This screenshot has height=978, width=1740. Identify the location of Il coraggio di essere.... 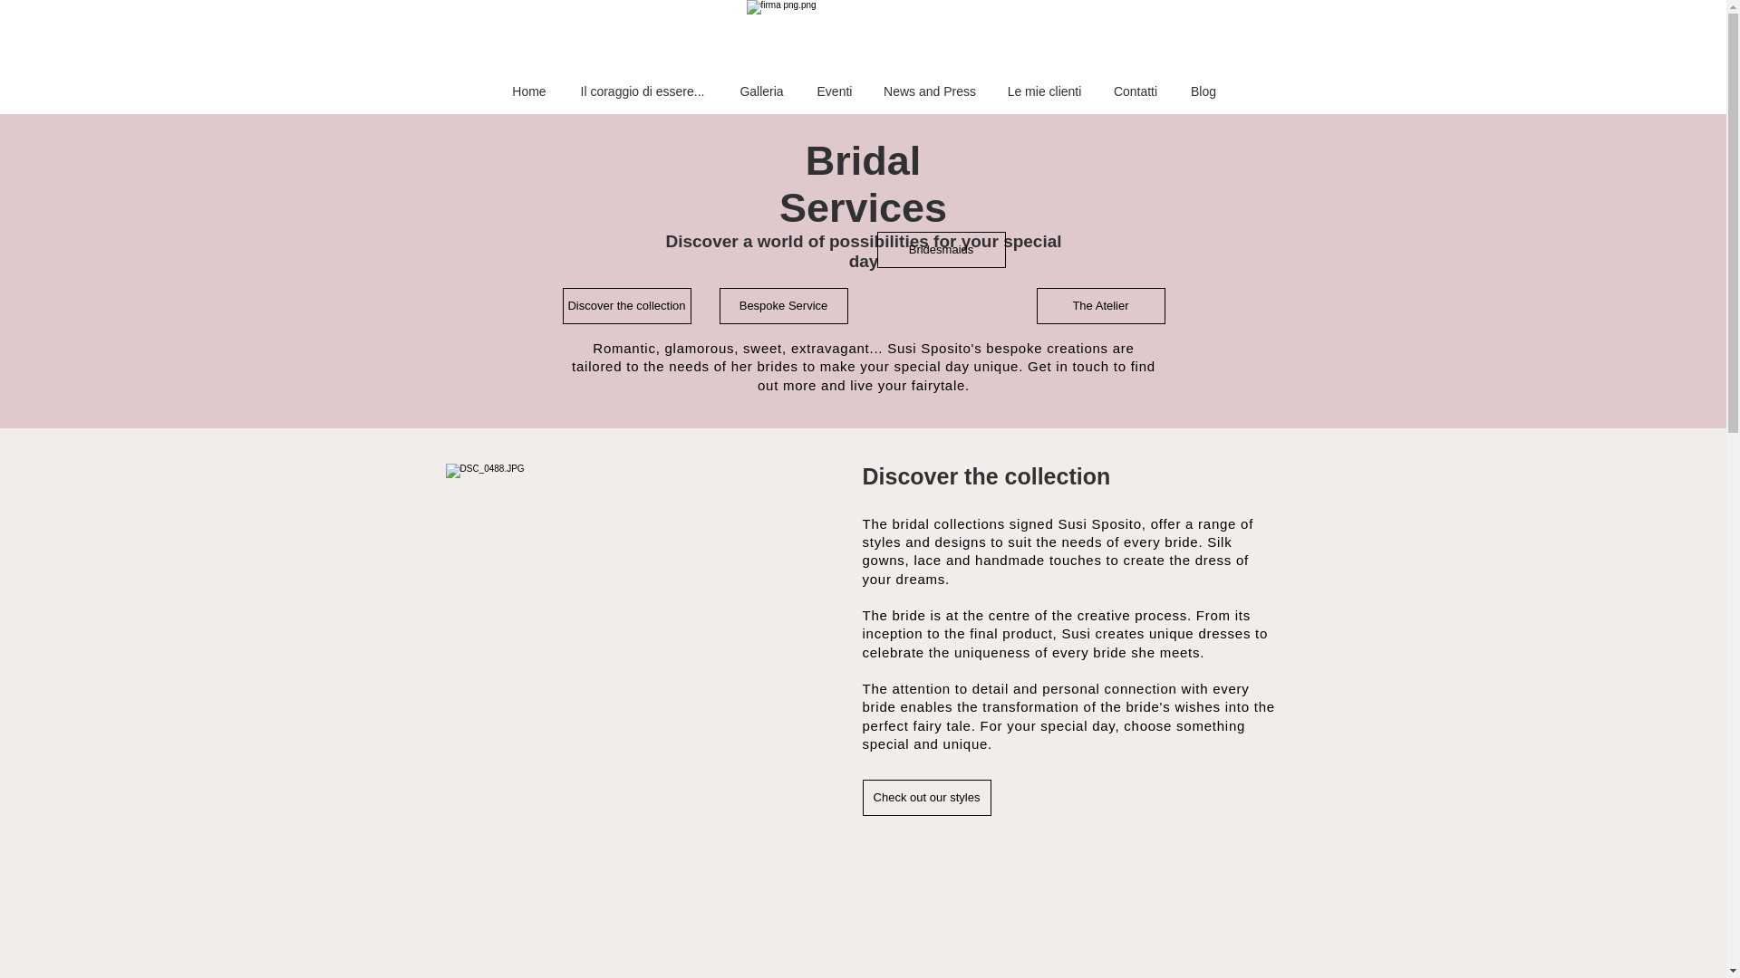
(643, 91).